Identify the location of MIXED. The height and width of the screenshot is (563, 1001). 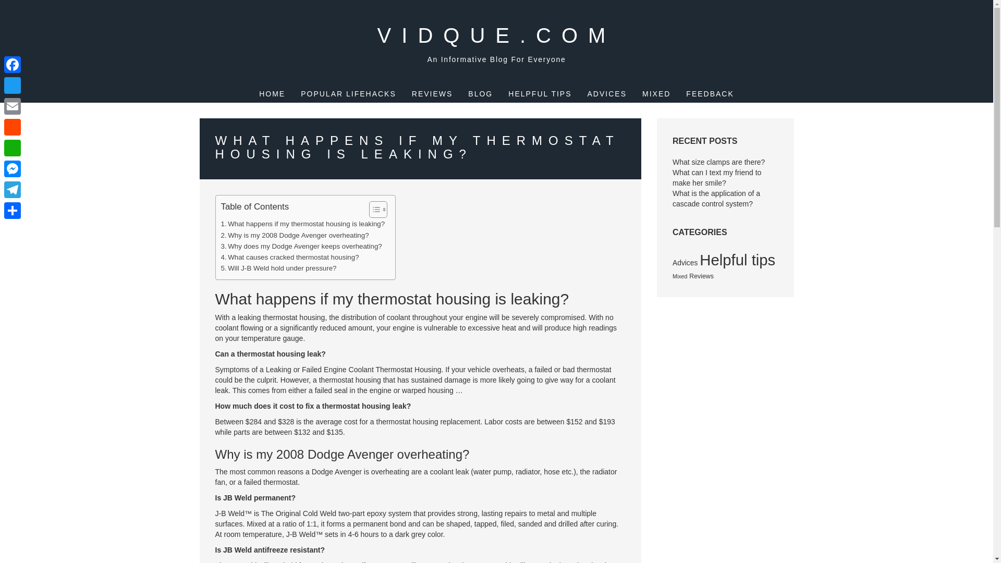
(656, 94).